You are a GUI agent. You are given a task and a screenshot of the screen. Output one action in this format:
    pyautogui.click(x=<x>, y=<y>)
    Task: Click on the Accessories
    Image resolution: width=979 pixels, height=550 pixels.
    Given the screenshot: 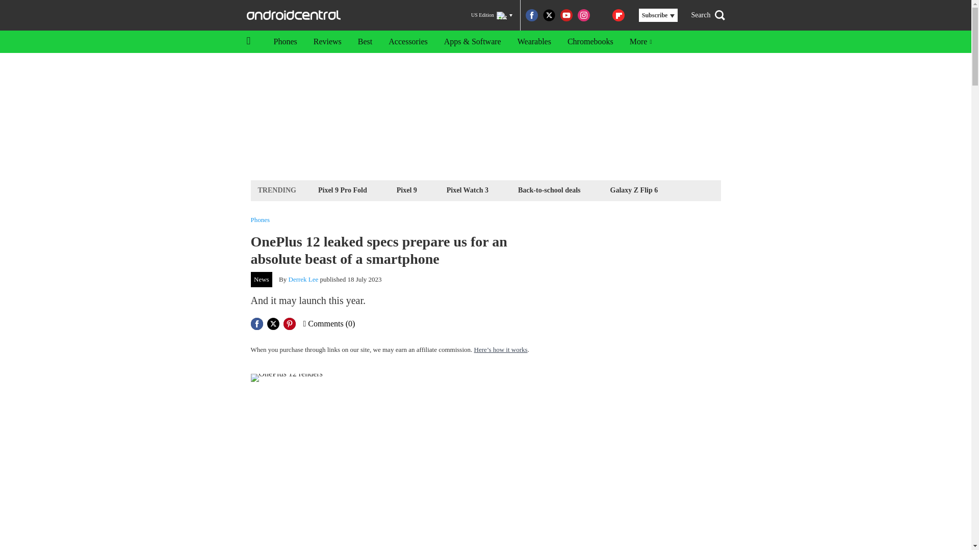 What is the action you would take?
    pyautogui.click(x=408, y=42)
    